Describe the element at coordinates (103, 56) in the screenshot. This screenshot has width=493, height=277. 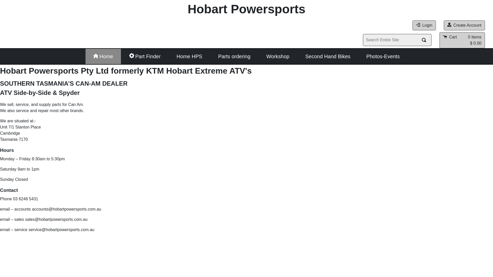
I see `Home` at that location.